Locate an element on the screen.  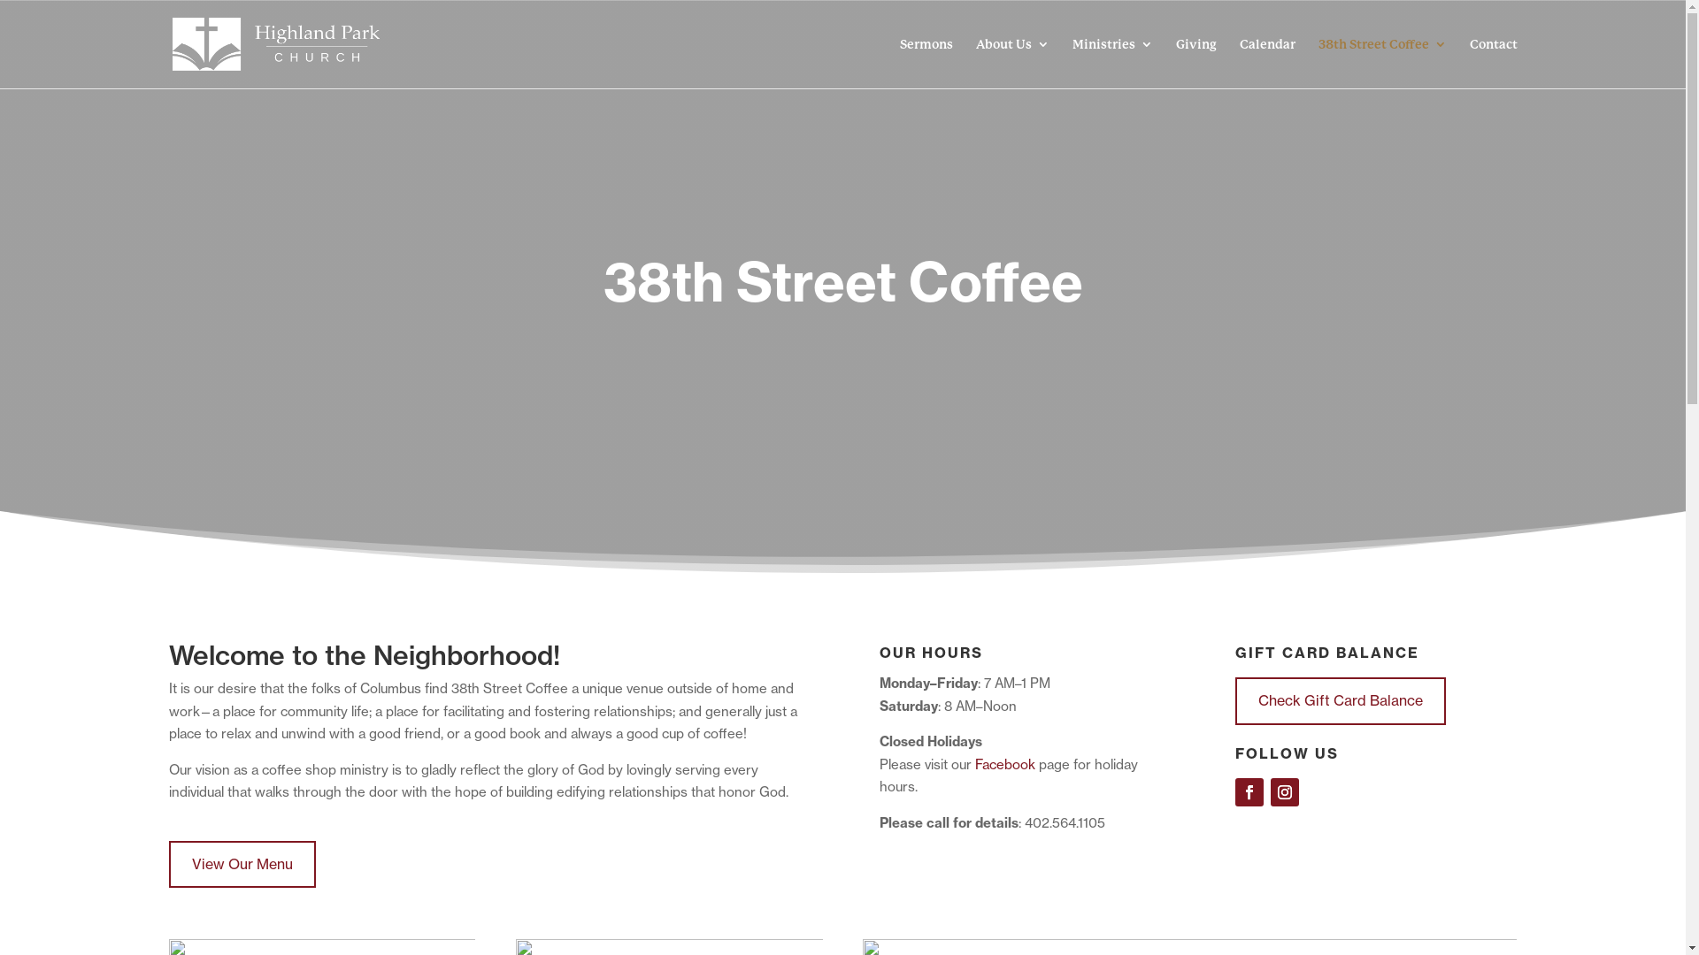
Contact is located at coordinates (1493, 64).